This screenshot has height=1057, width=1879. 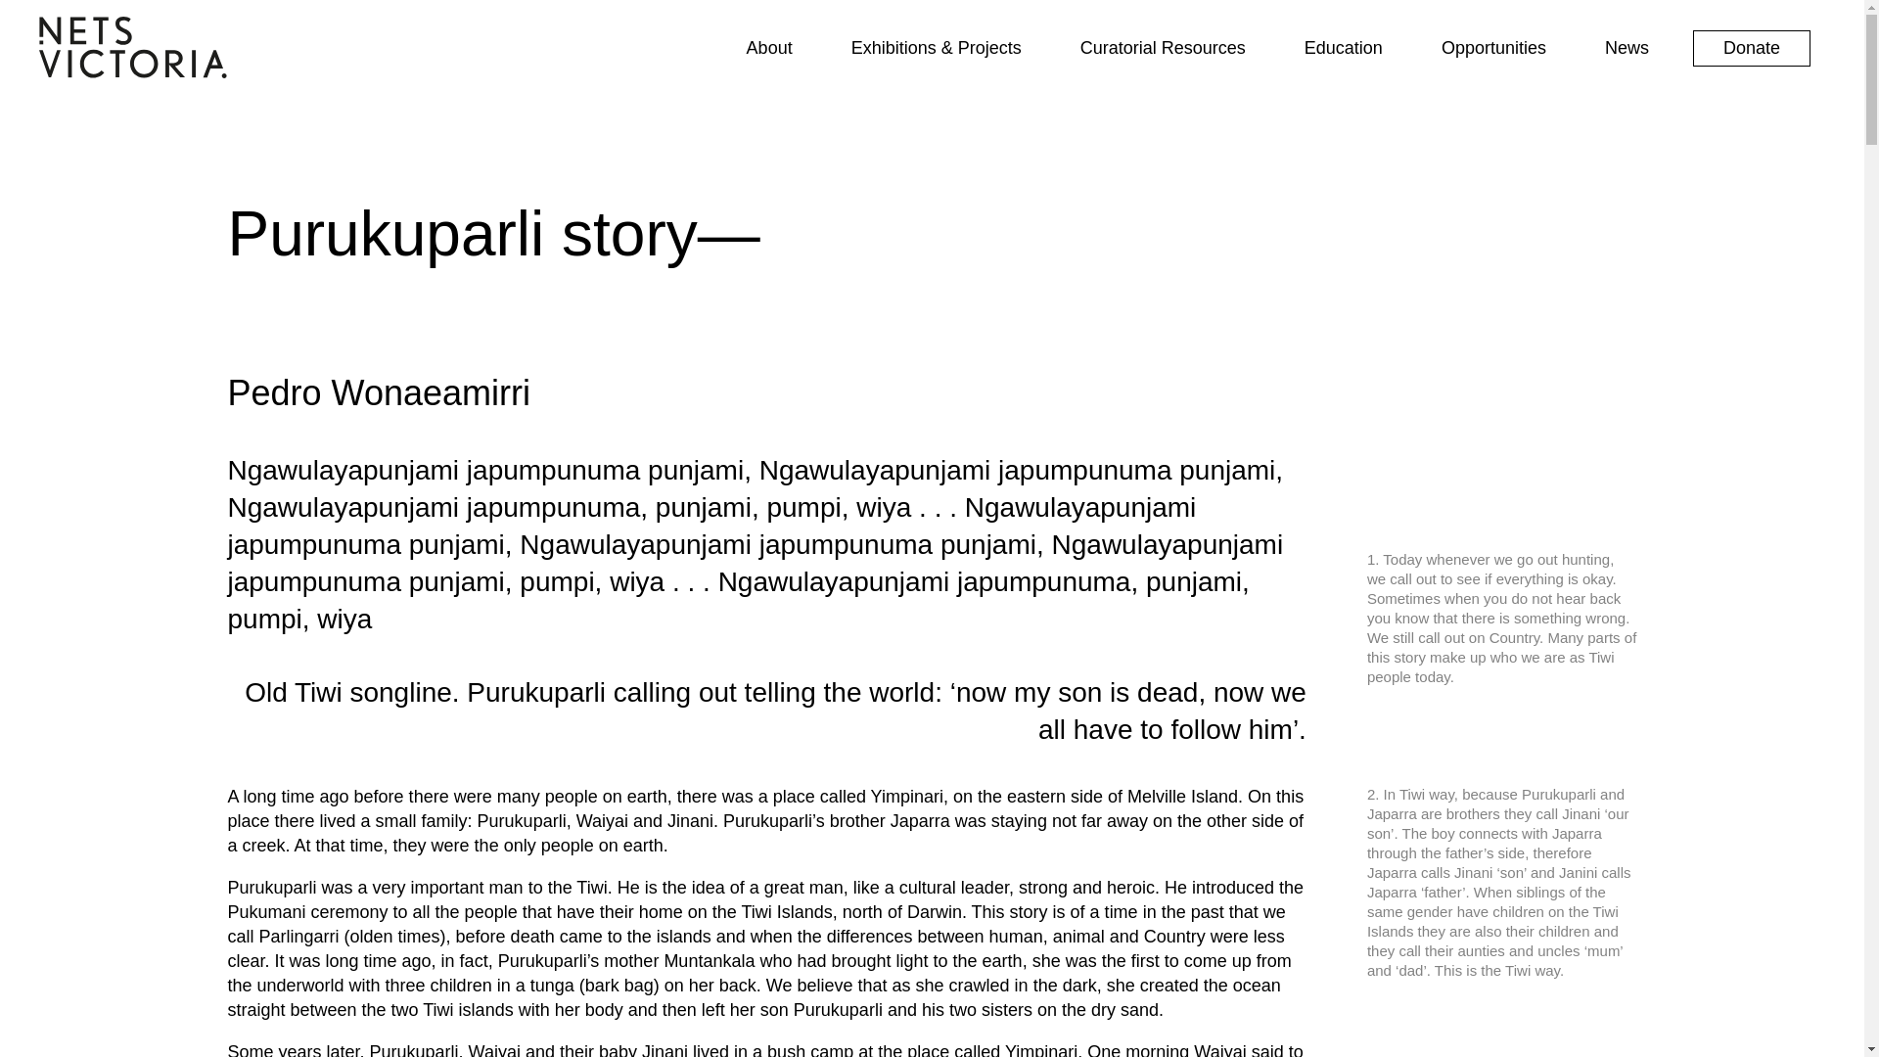 What do you see at coordinates (1627, 49) in the screenshot?
I see `News` at bounding box center [1627, 49].